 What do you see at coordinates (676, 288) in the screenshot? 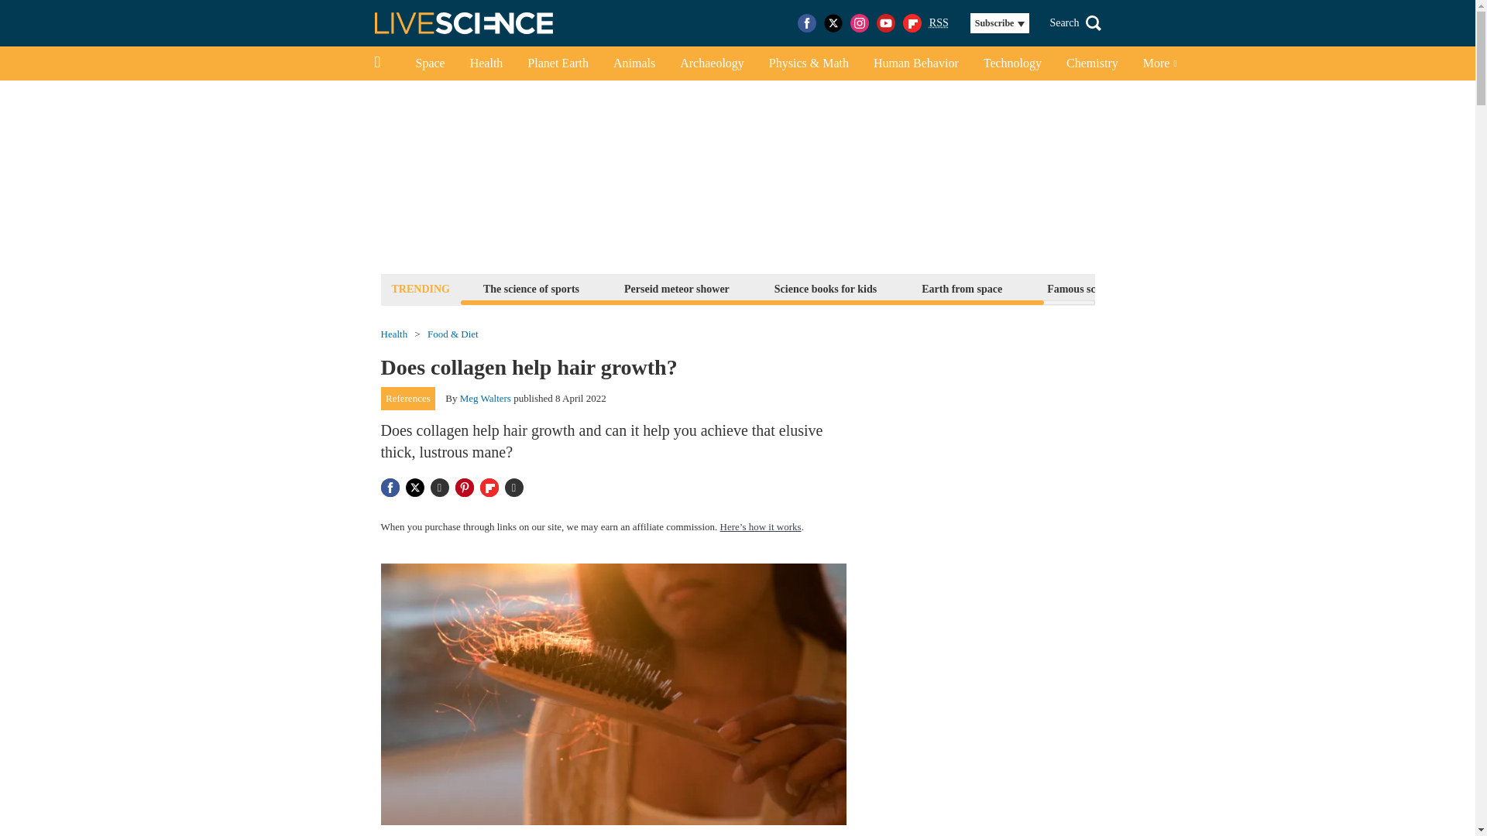
I see `Perseid meteor shower` at bounding box center [676, 288].